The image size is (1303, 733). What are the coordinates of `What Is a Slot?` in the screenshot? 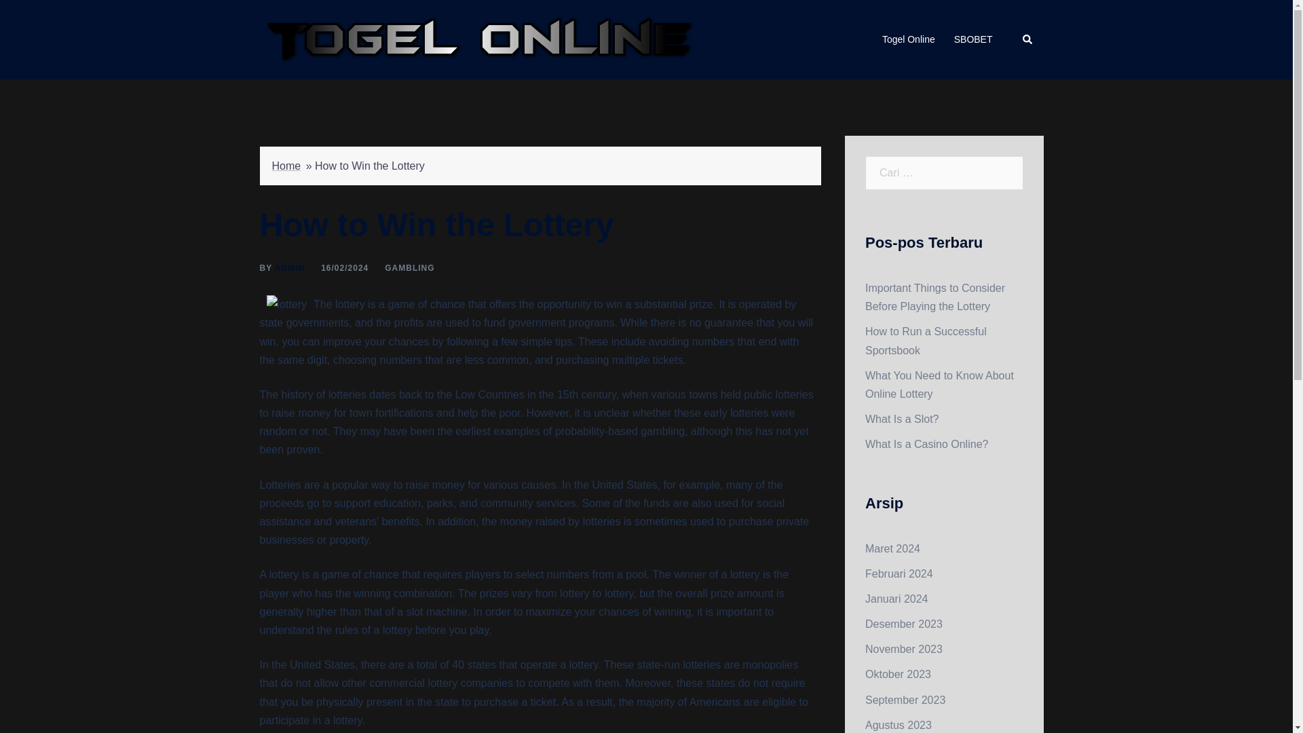 It's located at (902, 419).